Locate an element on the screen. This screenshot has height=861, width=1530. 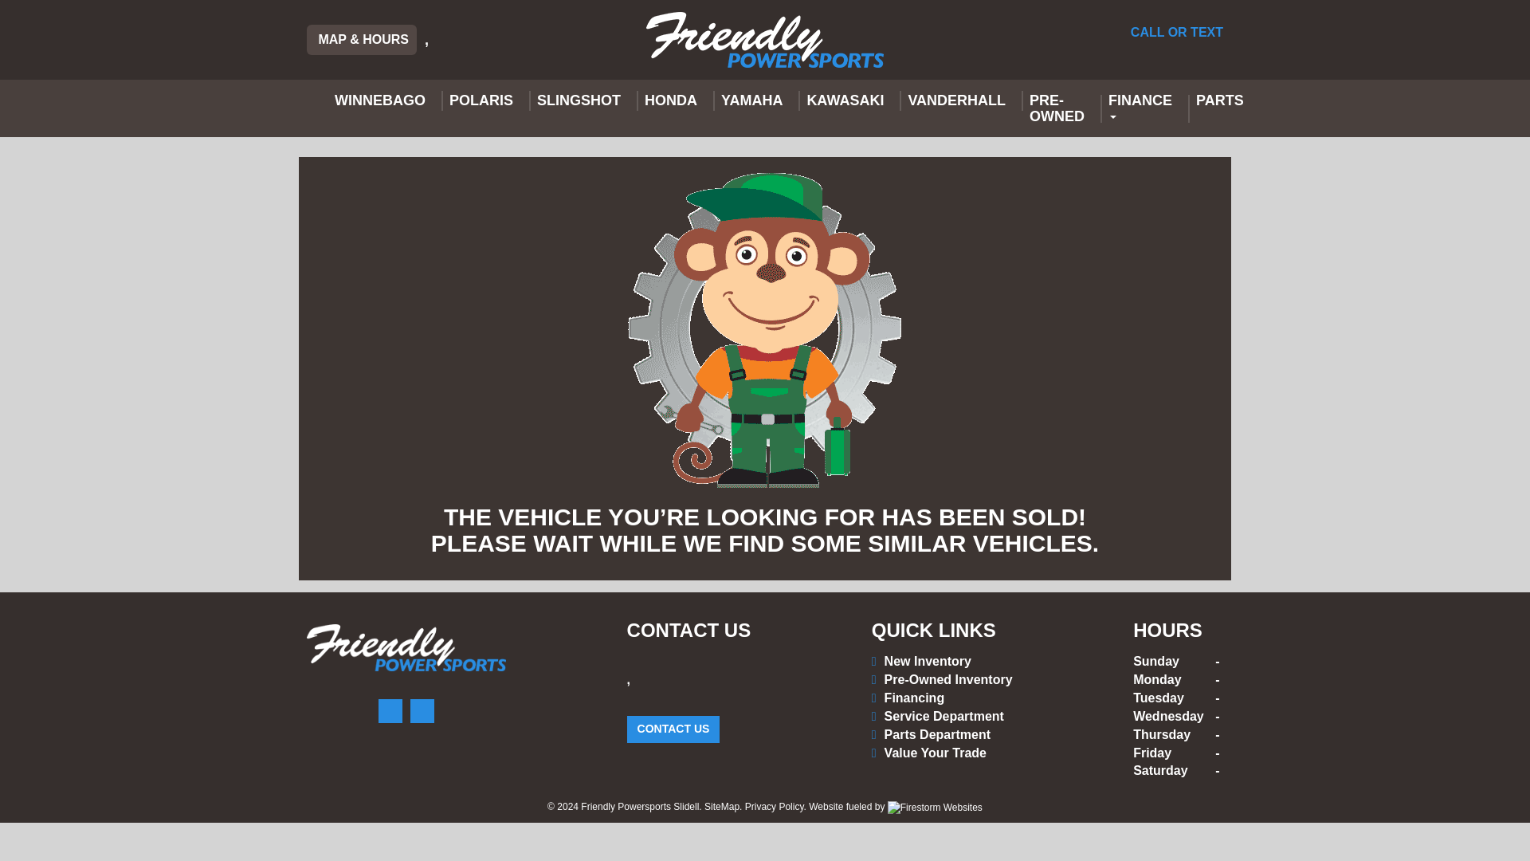
SLINGSHOT is located at coordinates (579, 100).